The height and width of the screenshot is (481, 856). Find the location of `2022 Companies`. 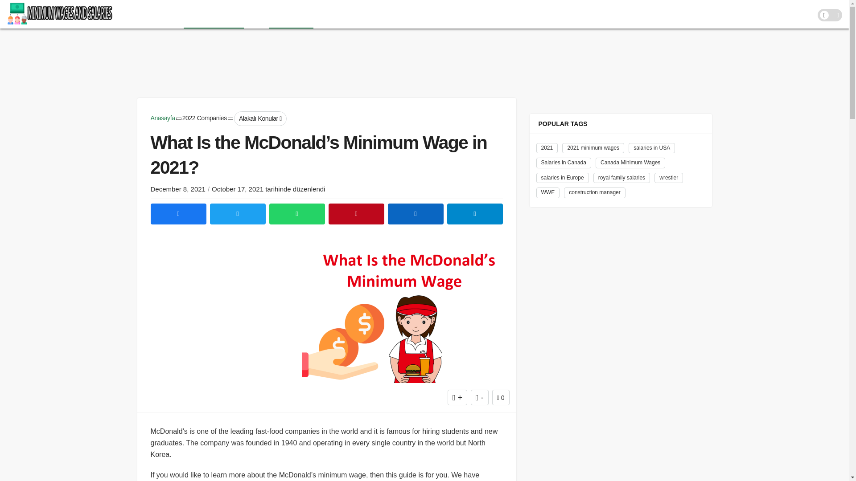

2022 Companies is located at coordinates (204, 118).